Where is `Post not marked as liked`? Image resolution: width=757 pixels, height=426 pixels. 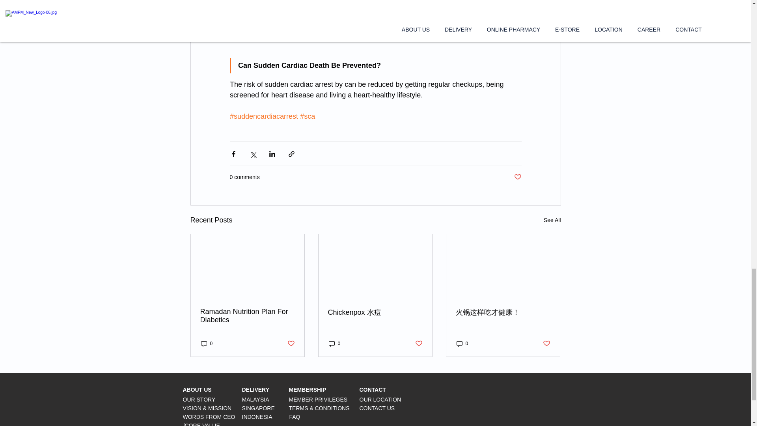 Post not marked as liked is located at coordinates (546, 344).